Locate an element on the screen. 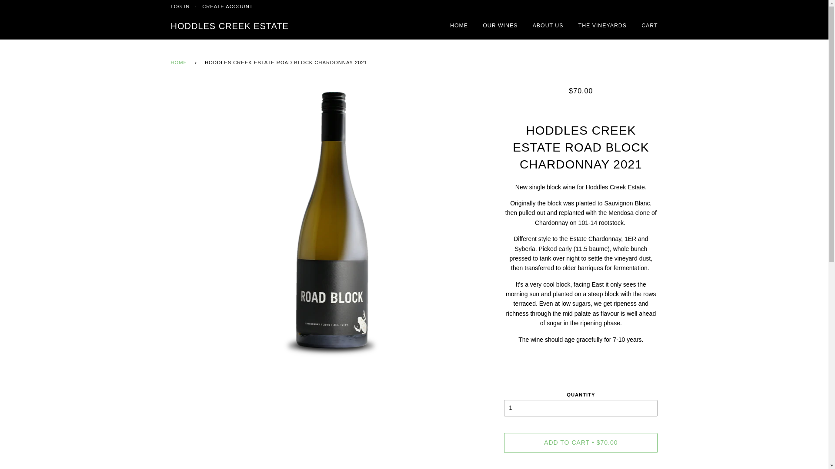 The height and width of the screenshot is (469, 835). OUR WINES is located at coordinates (500, 26).